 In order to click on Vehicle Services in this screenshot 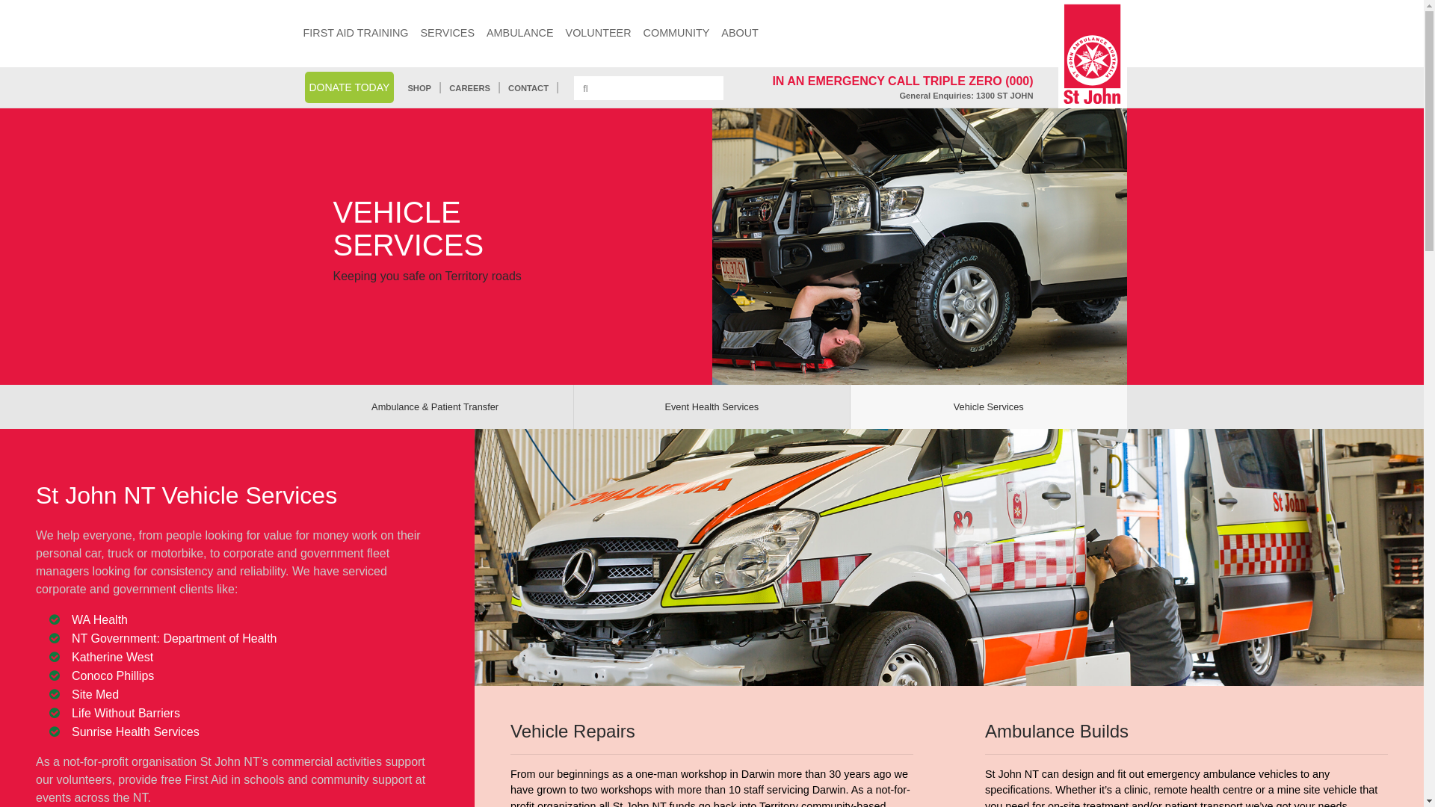, I will do `click(989, 406)`.